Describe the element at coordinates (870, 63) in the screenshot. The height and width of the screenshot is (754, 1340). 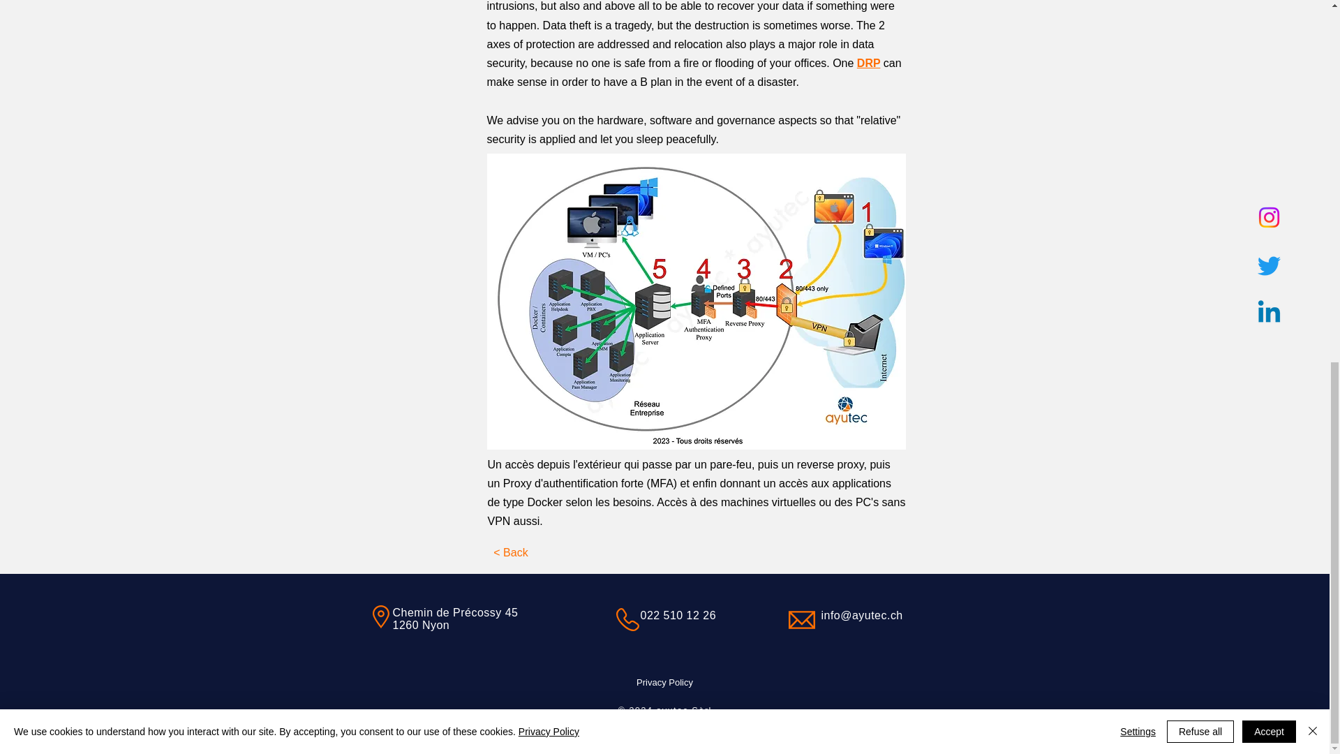
I see `DRP ` at that location.